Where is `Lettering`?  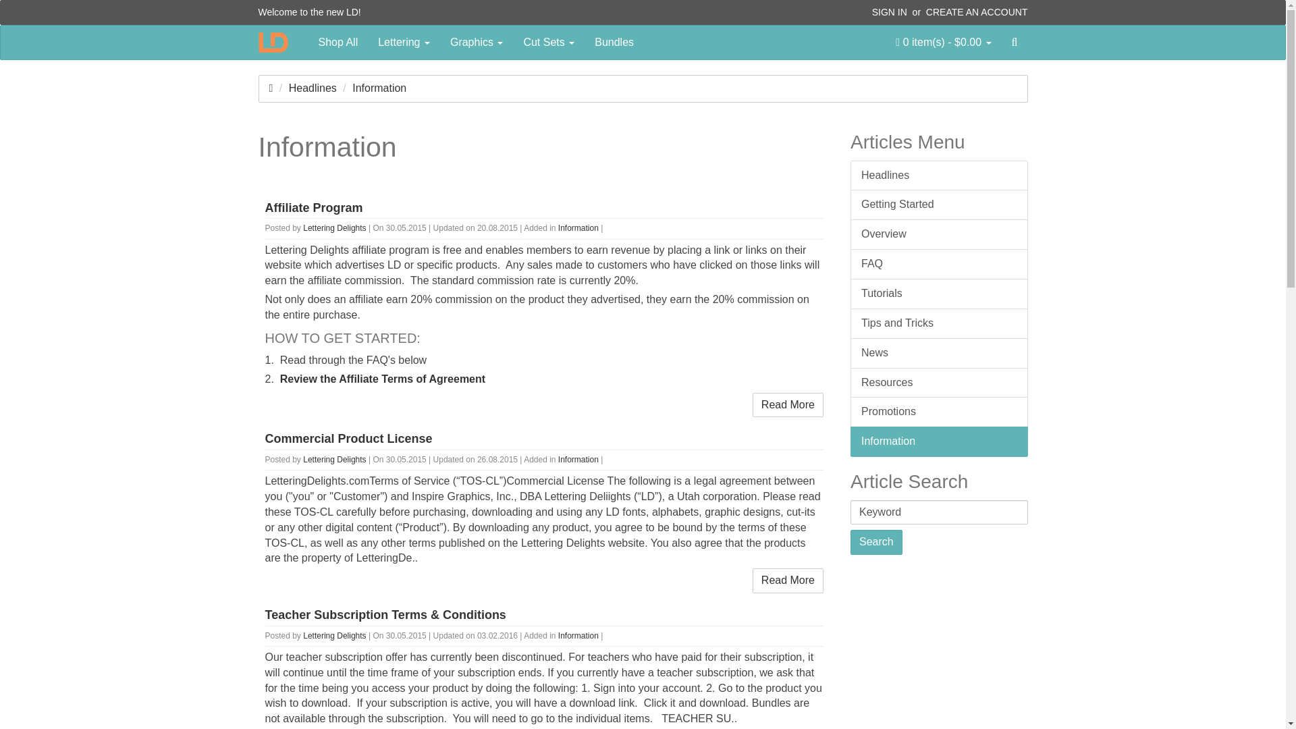
Lettering is located at coordinates (404, 42).